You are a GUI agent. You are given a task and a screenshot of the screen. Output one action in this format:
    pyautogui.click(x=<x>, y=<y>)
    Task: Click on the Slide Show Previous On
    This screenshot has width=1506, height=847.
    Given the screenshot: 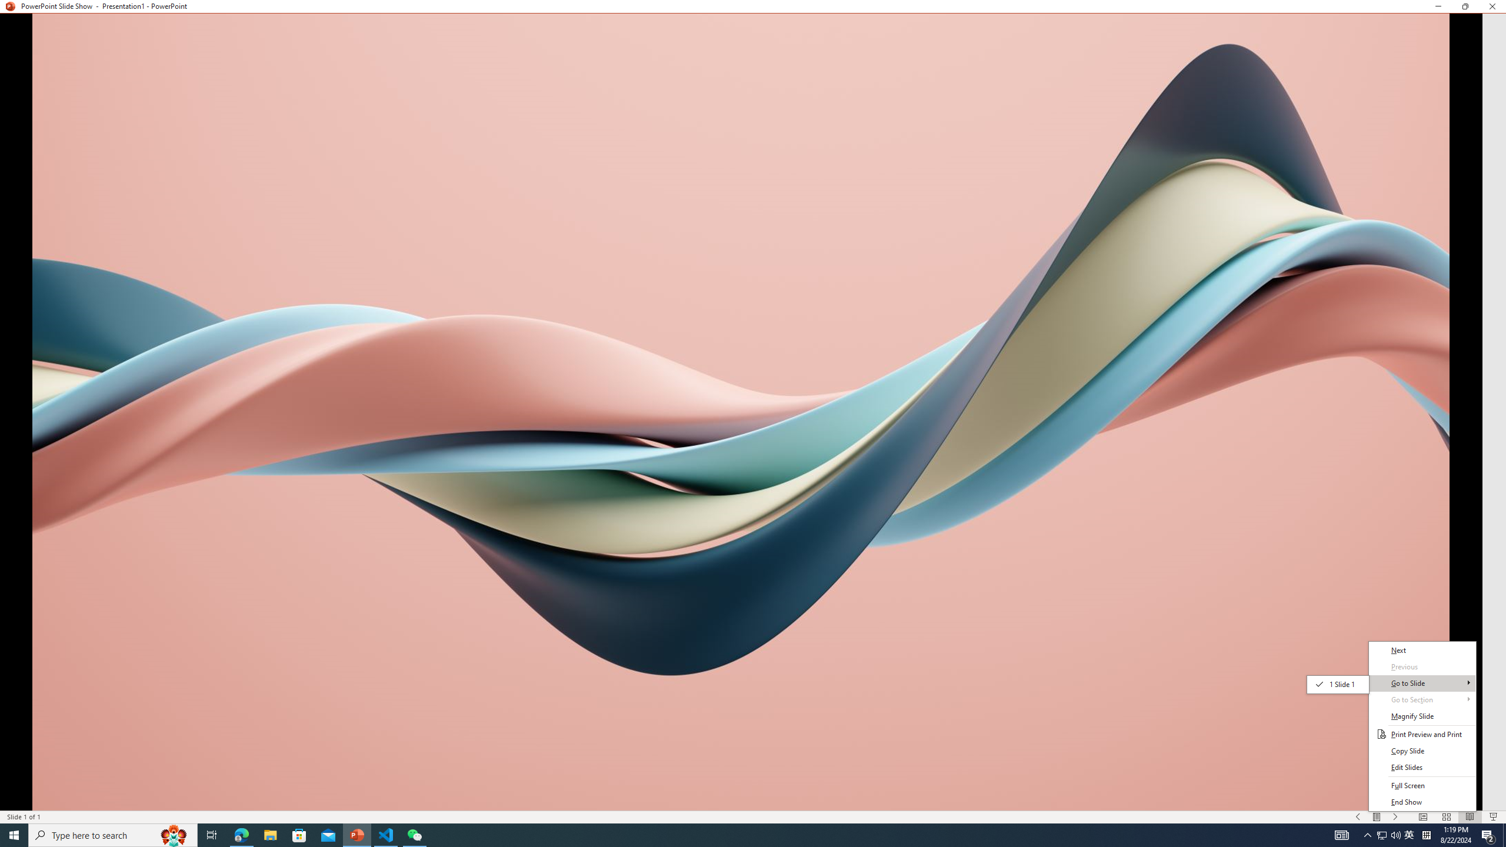 What is the action you would take?
    pyautogui.click(x=1358, y=817)
    